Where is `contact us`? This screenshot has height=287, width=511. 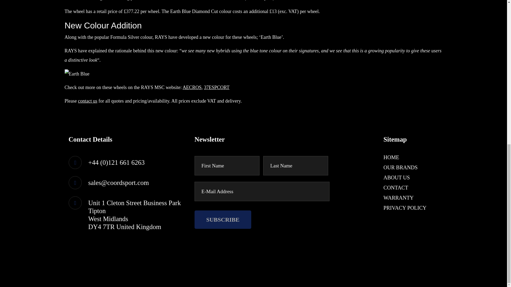 contact us is located at coordinates (87, 101).